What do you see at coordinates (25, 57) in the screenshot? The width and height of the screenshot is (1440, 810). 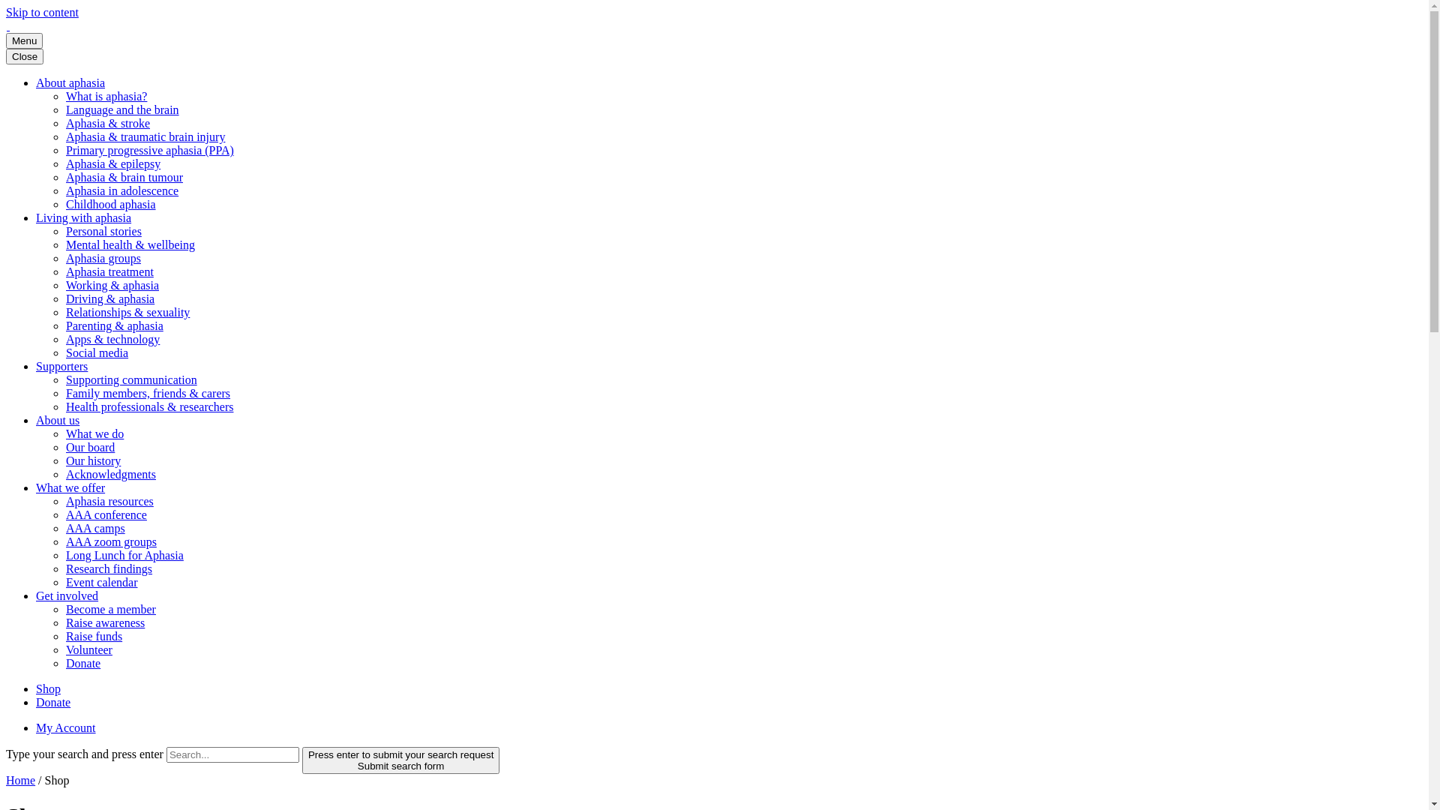 I see `Close` at bounding box center [25, 57].